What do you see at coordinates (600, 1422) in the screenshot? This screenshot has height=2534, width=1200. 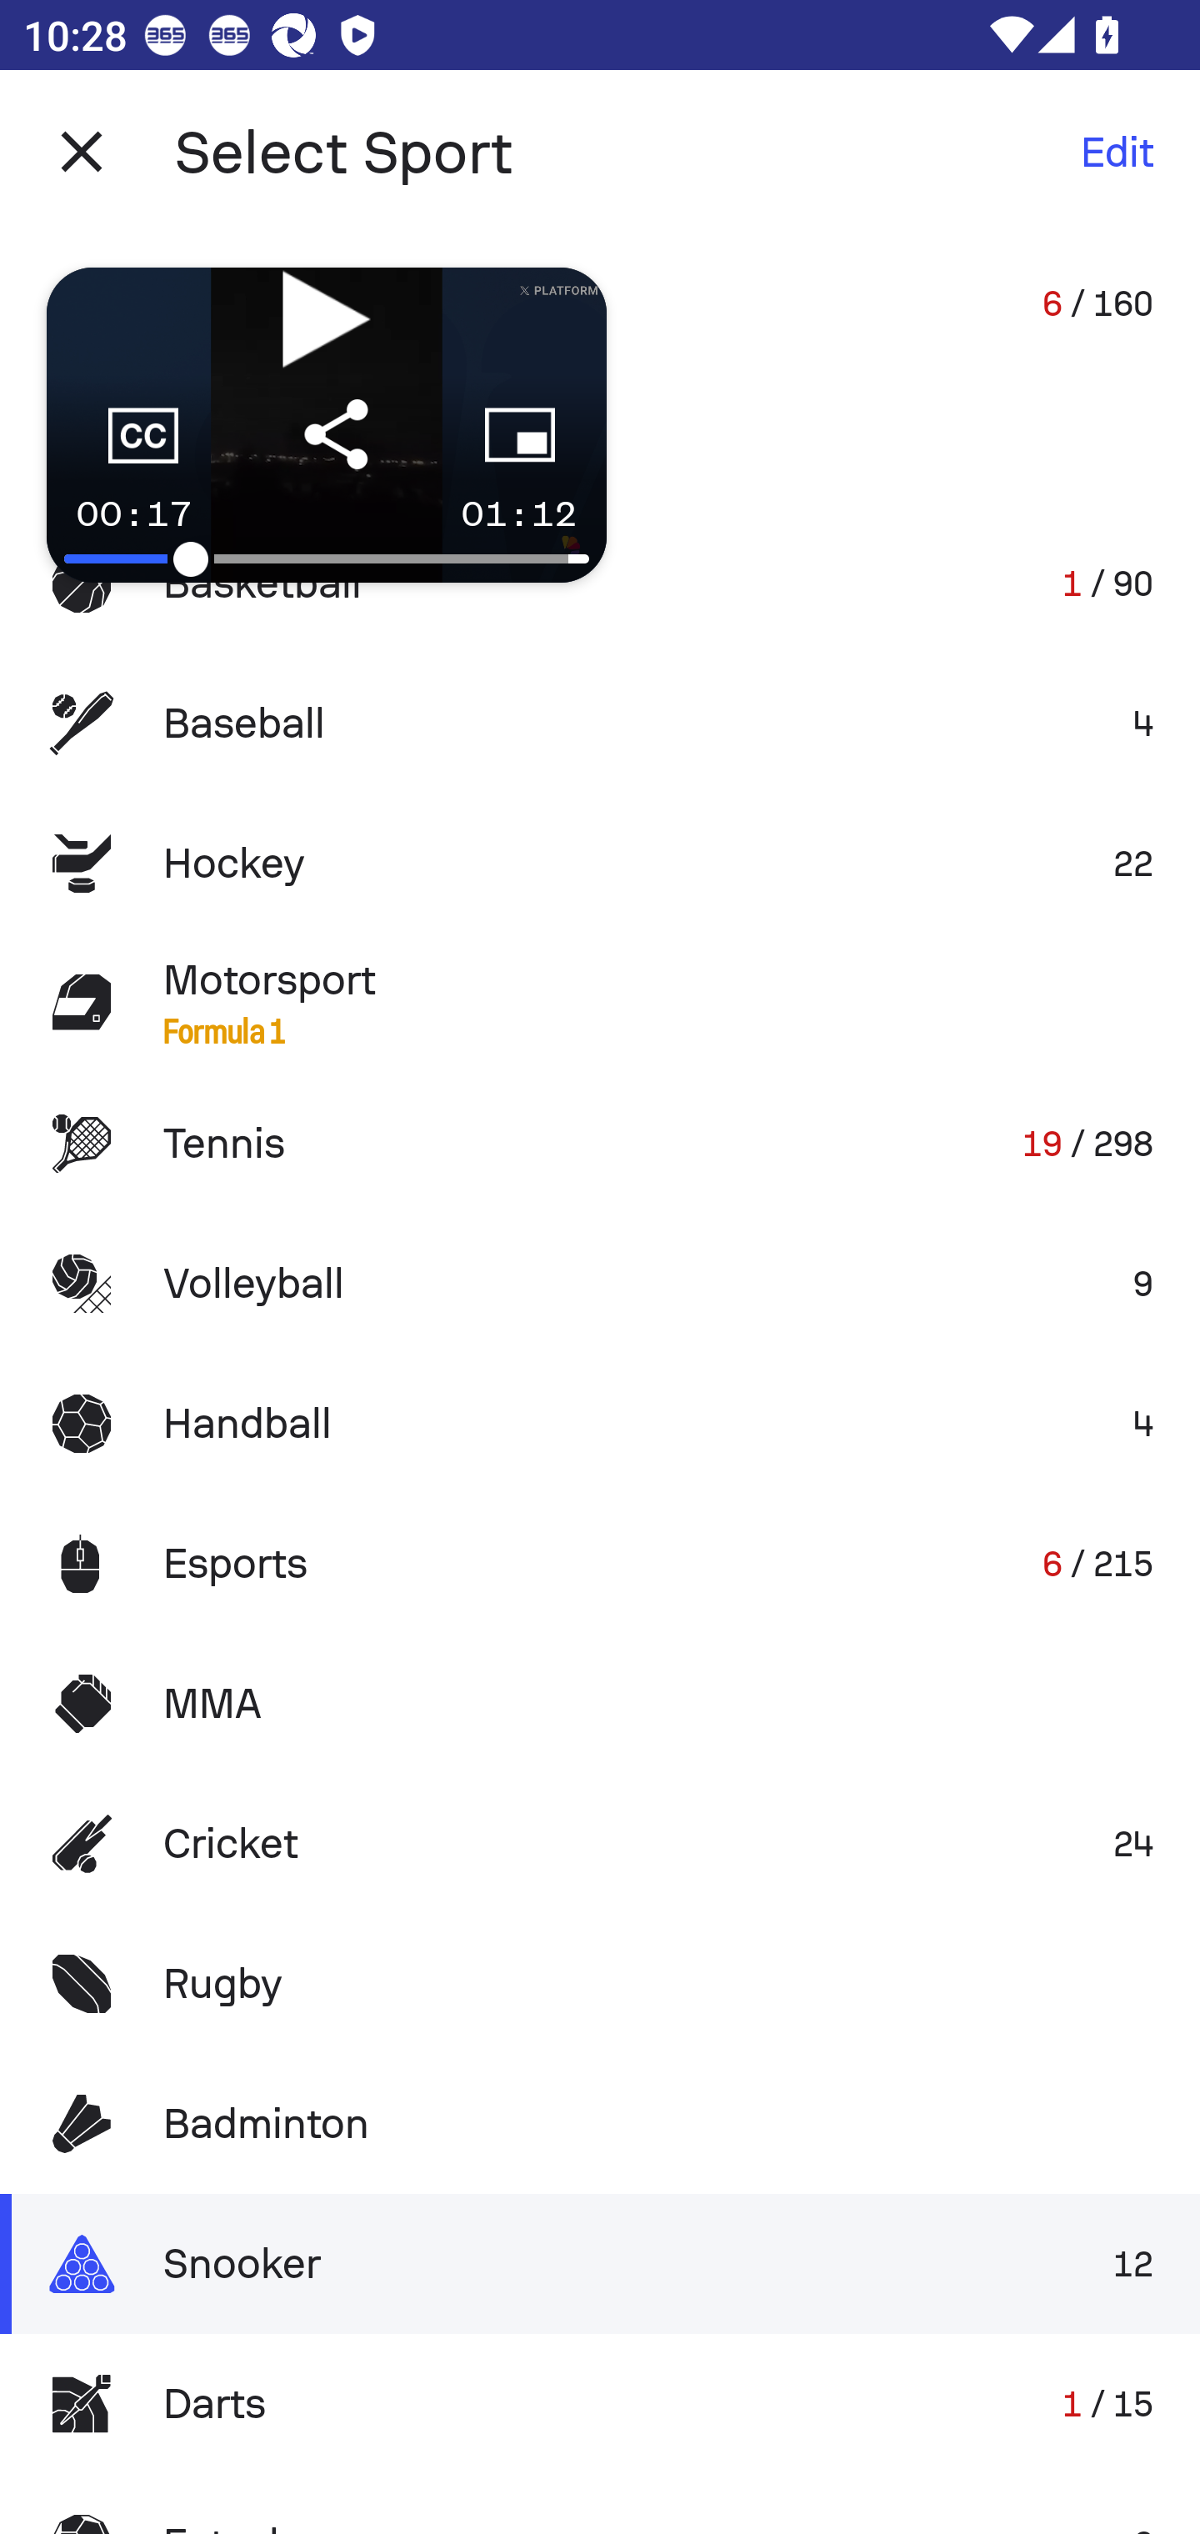 I see `Handball 4` at bounding box center [600, 1422].